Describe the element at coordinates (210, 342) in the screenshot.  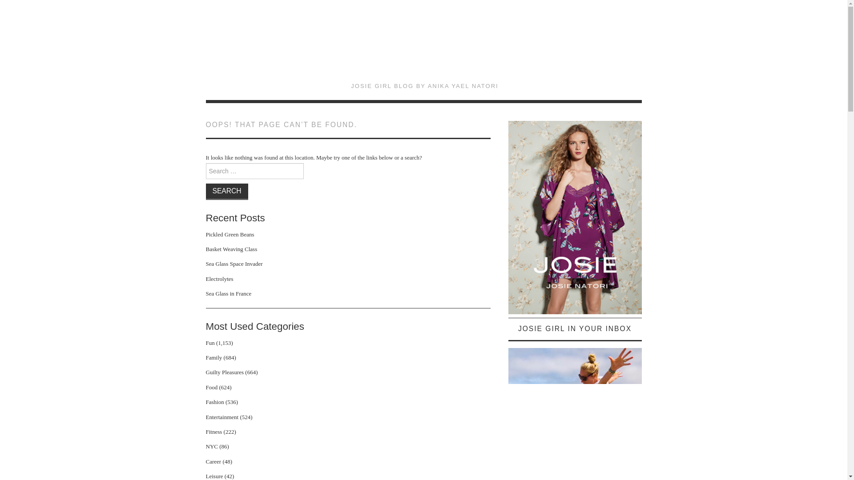
I see `Fun` at that location.